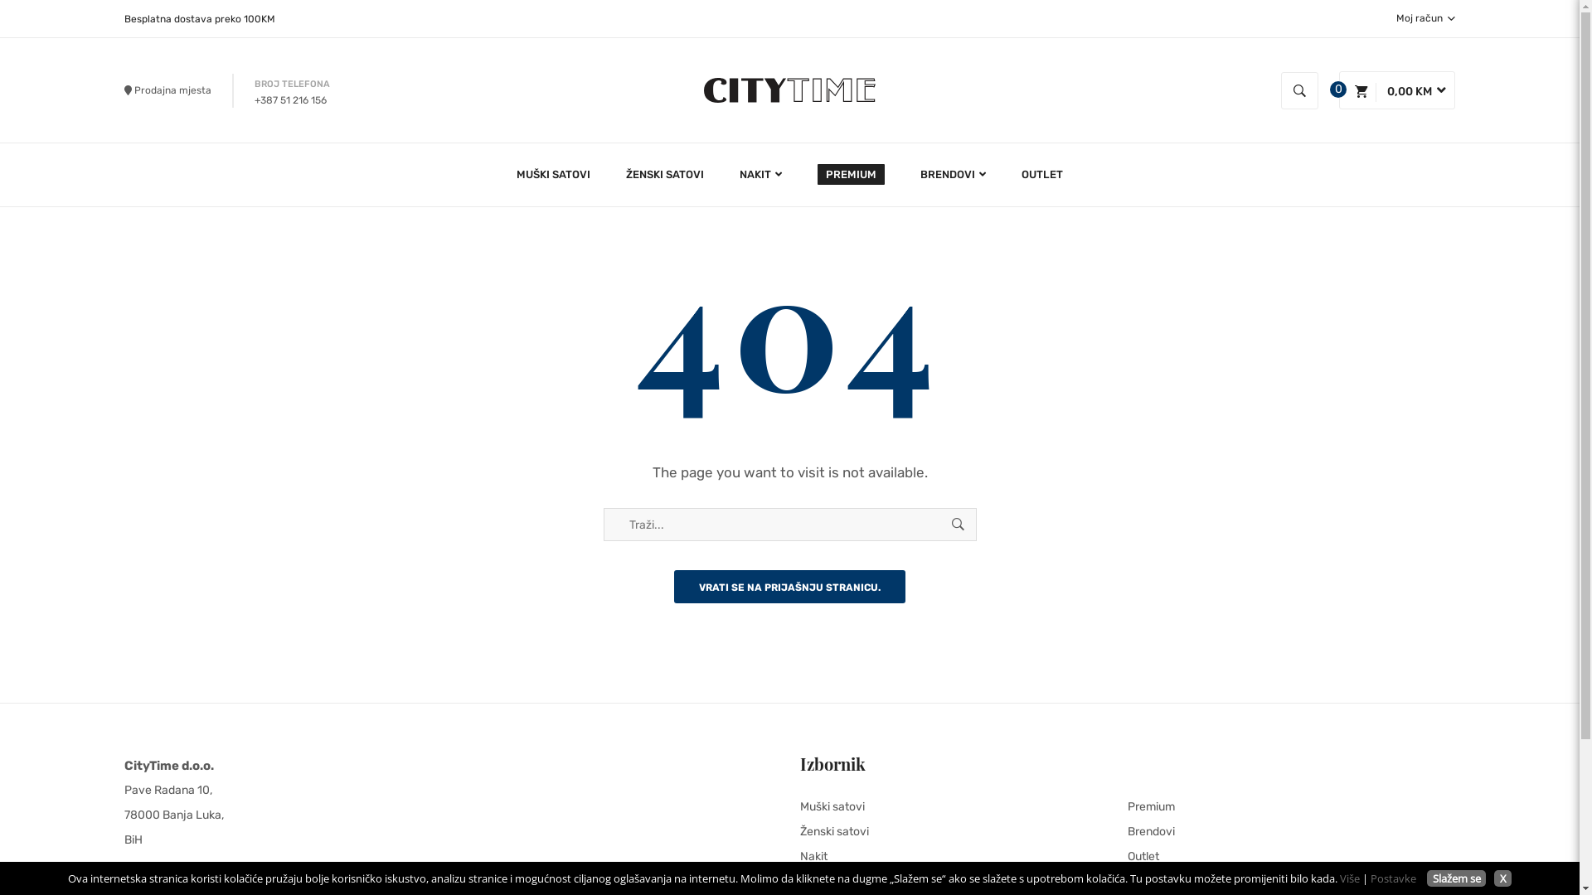 The width and height of the screenshot is (1592, 895). What do you see at coordinates (761, 175) in the screenshot?
I see `NAKIT` at bounding box center [761, 175].